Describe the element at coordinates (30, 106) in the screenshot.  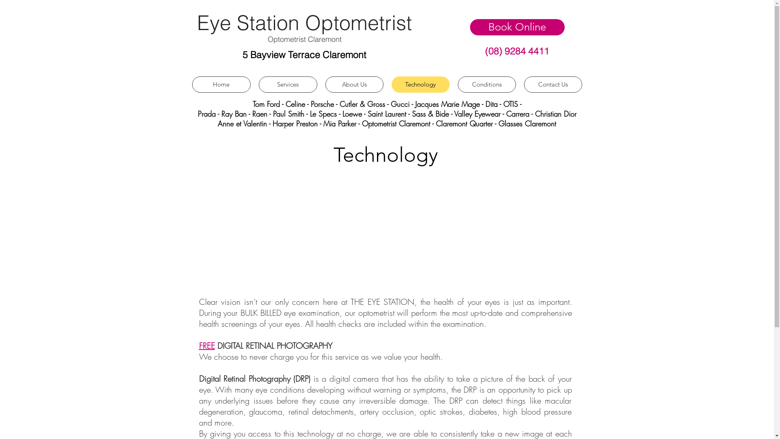
I see `OTIS` at that location.